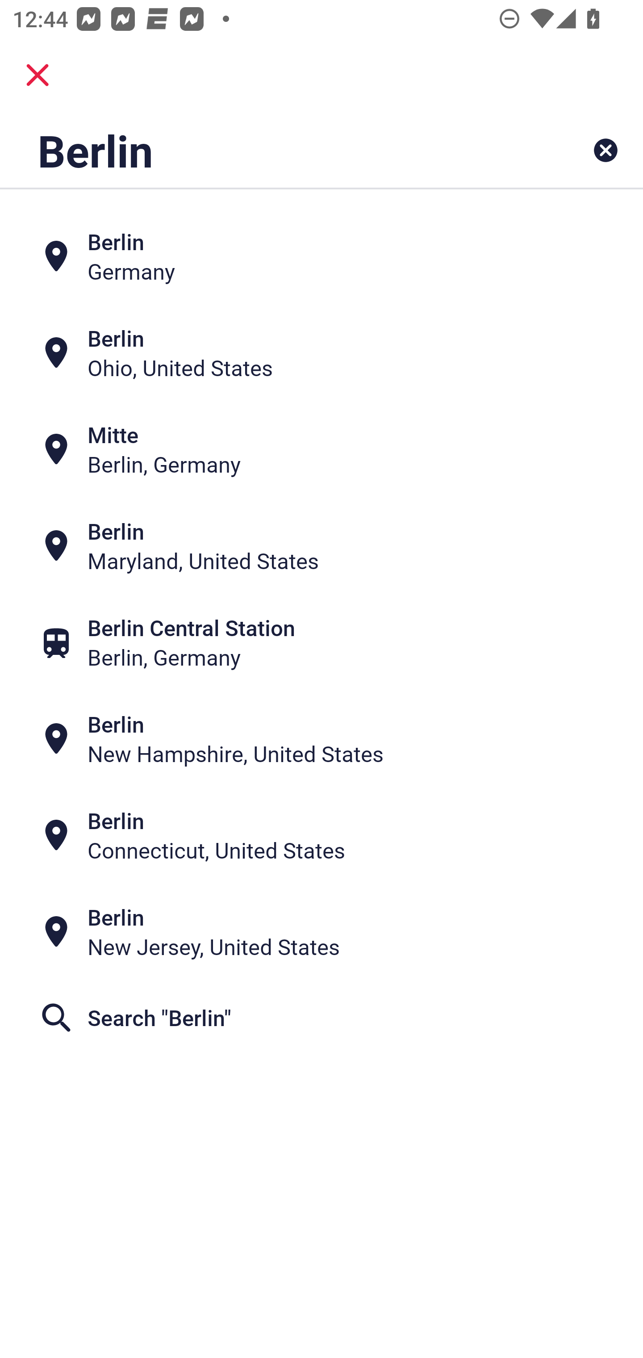 The width and height of the screenshot is (643, 1358). I want to click on Berlin New Jersey, United States, so click(321, 932).